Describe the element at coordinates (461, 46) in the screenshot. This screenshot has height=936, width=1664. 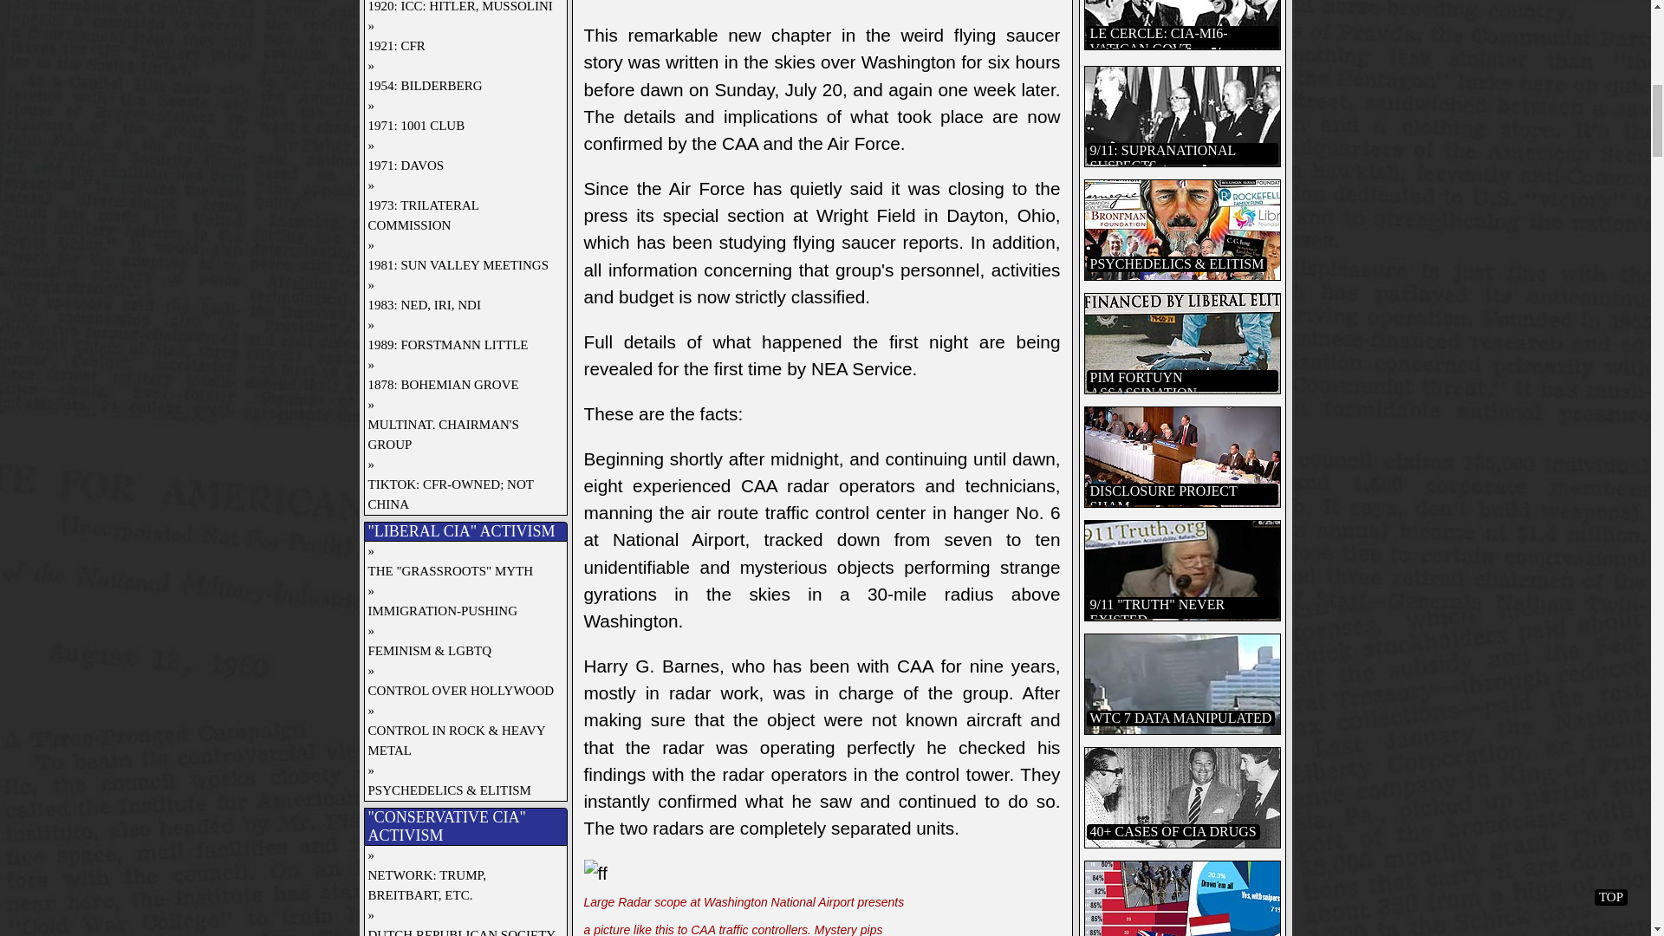
I see `1921: CFR` at that location.